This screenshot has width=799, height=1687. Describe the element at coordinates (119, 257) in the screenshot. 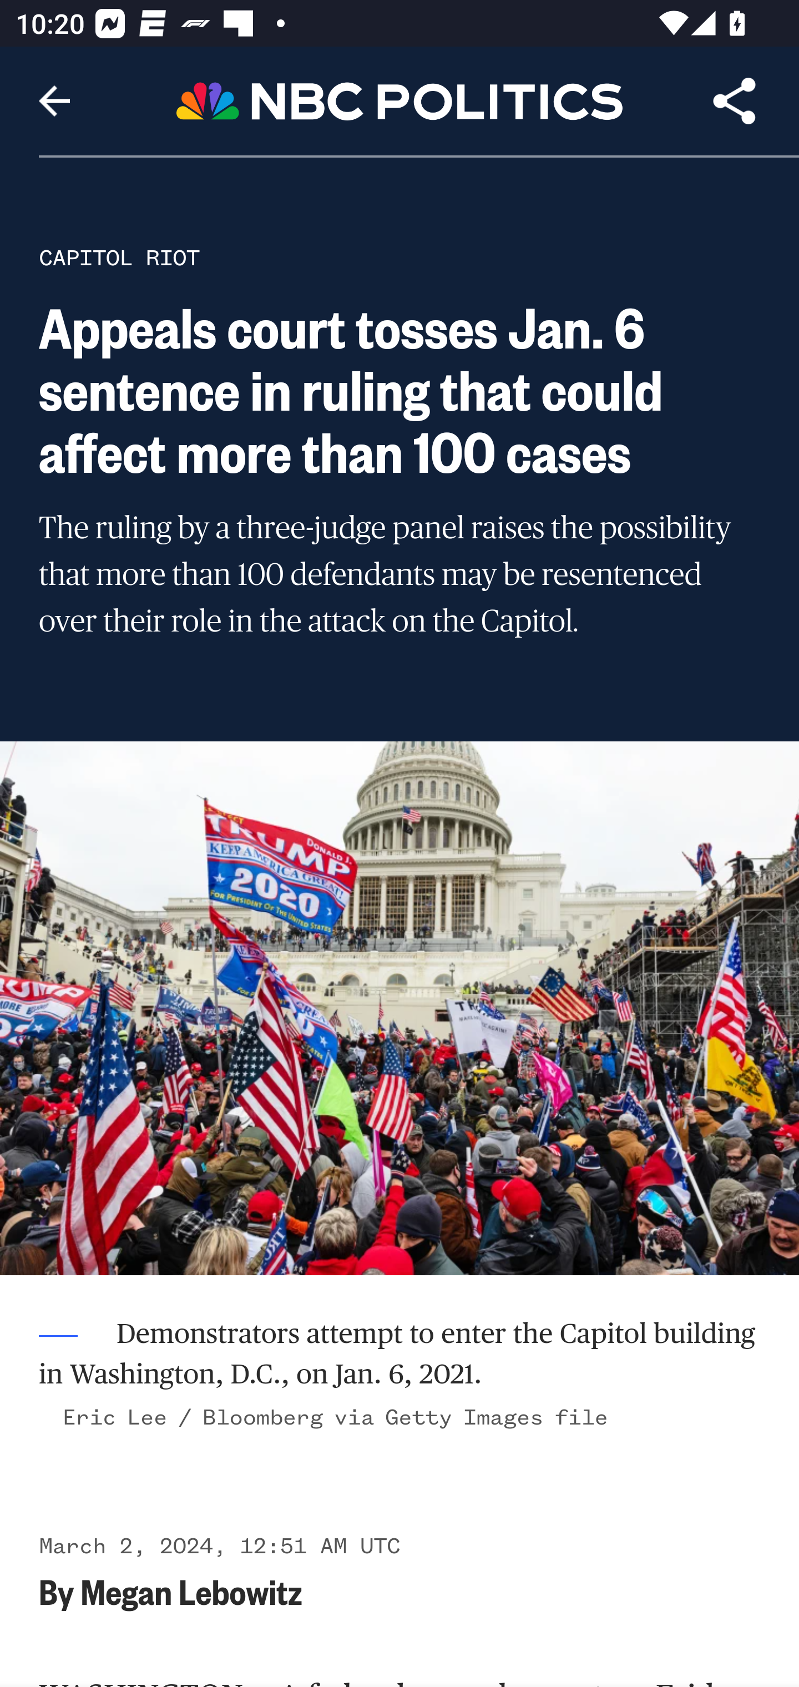

I see `CAPITOL RIOT` at that location.